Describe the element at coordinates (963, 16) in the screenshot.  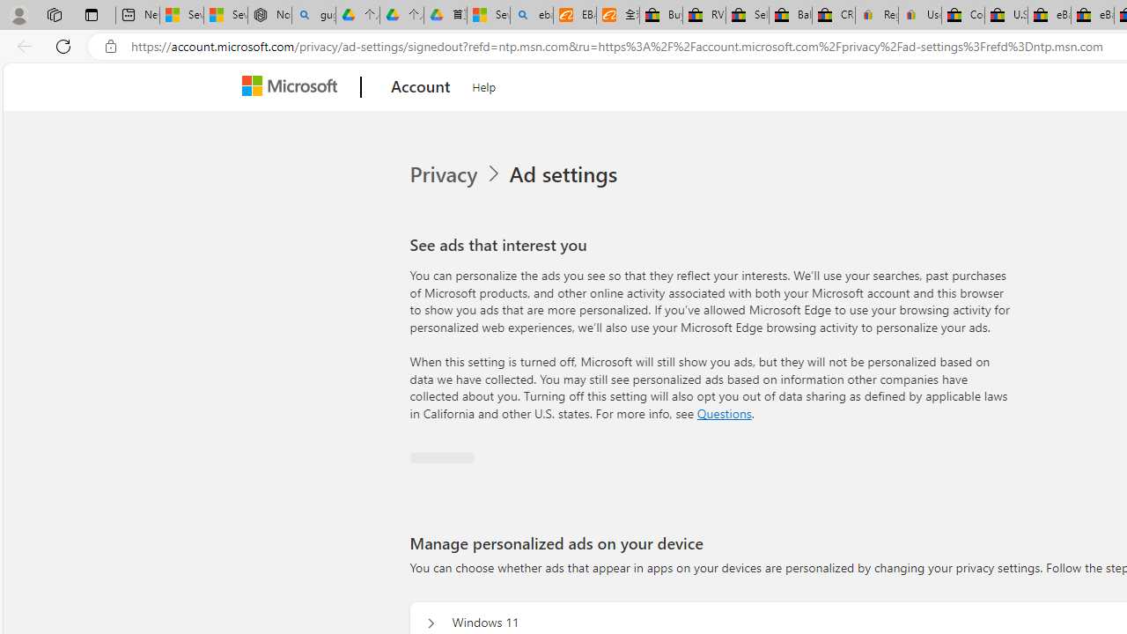
I see `Consumer Health Data Privacy Policy - eBay Inc.` at that location.